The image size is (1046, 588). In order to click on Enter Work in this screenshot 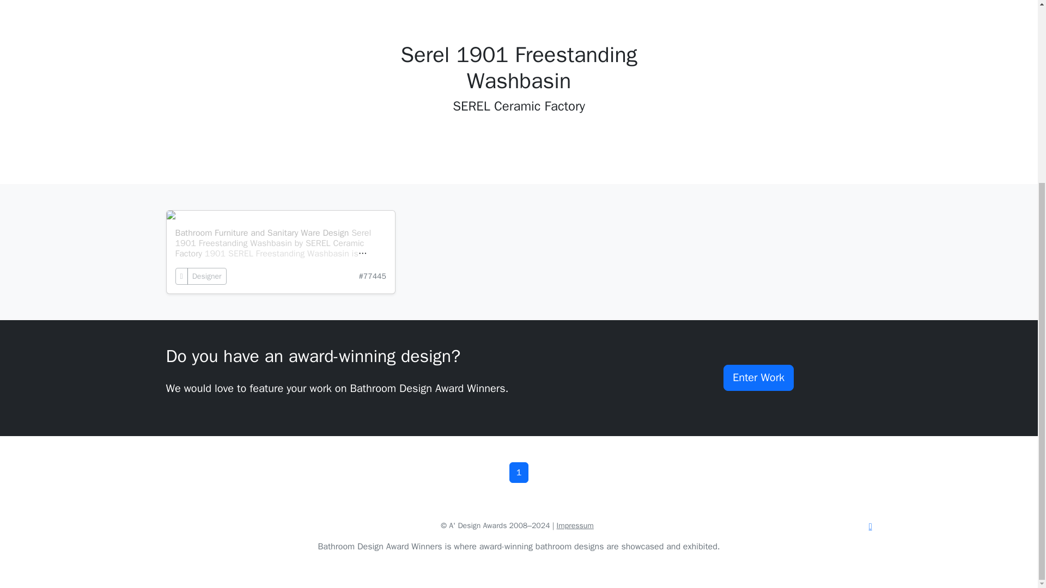, I will do `click(758, 378)`.